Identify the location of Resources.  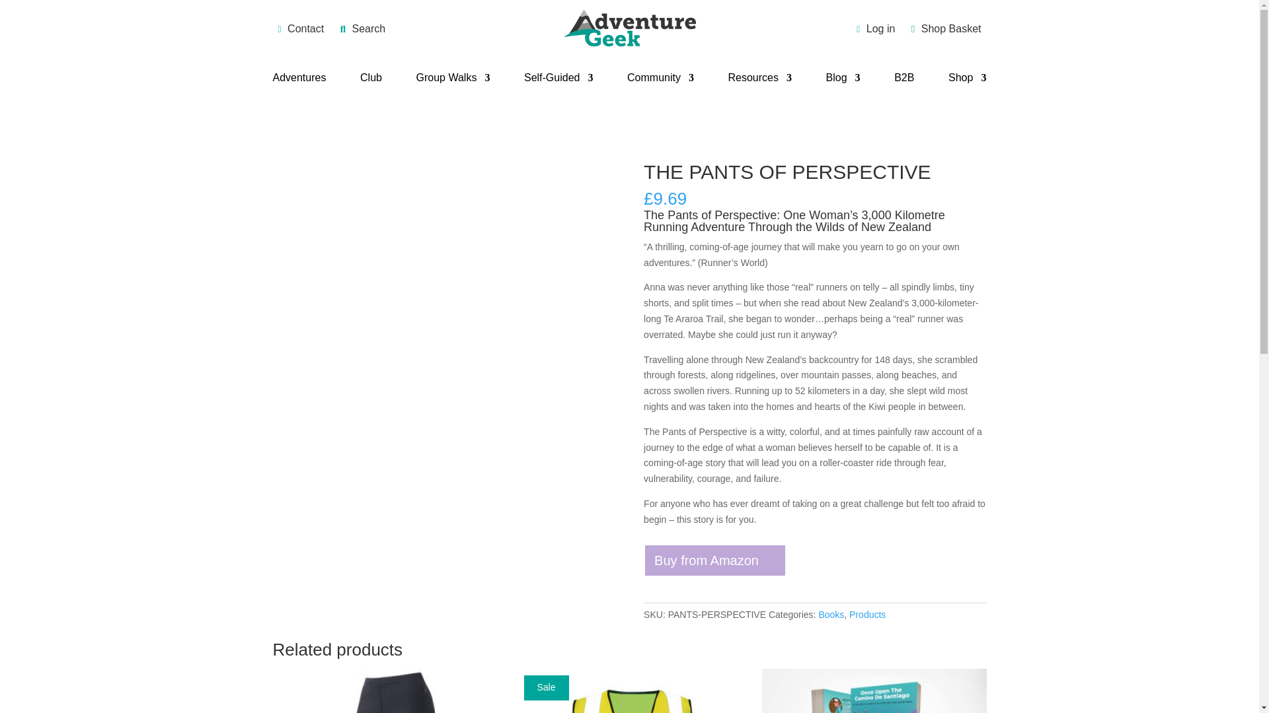
(760, 81).